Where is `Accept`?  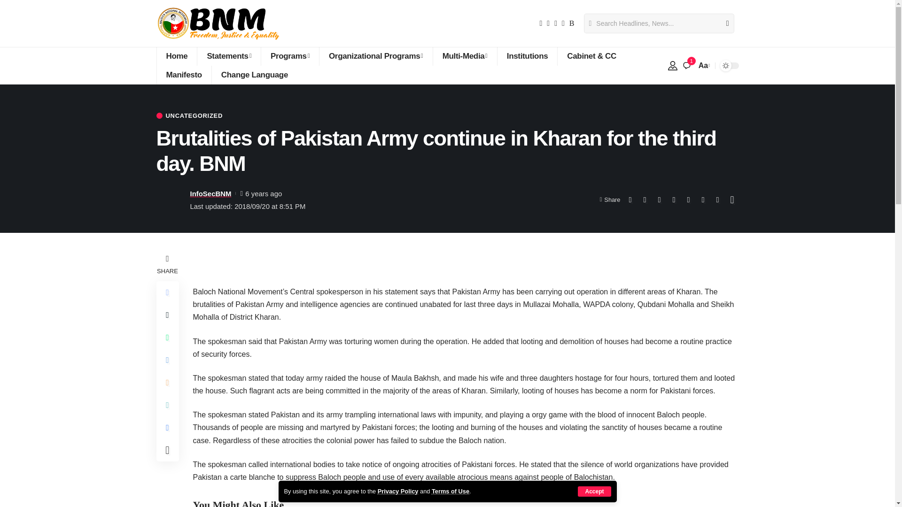 Accept is located at coordinates (594, 491).